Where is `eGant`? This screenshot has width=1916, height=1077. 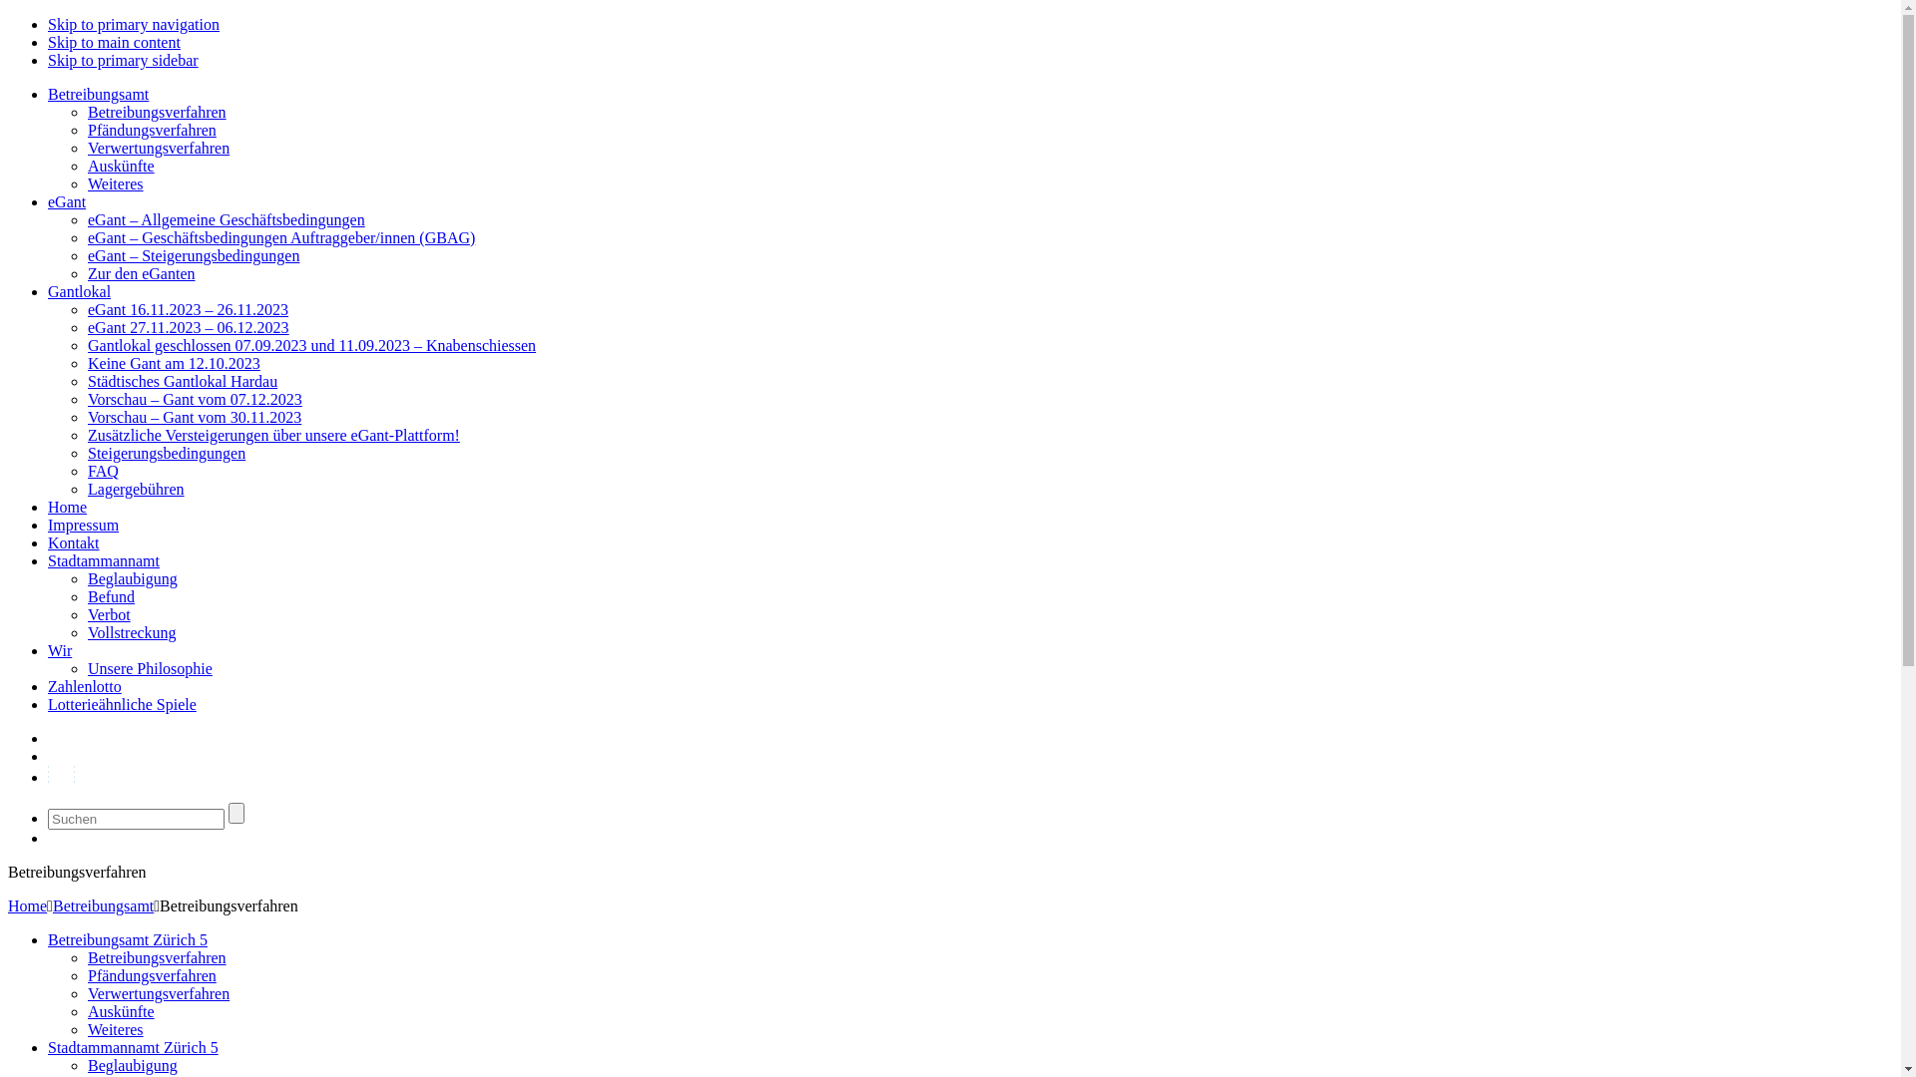 eGant is located at coordinates (67, 201).